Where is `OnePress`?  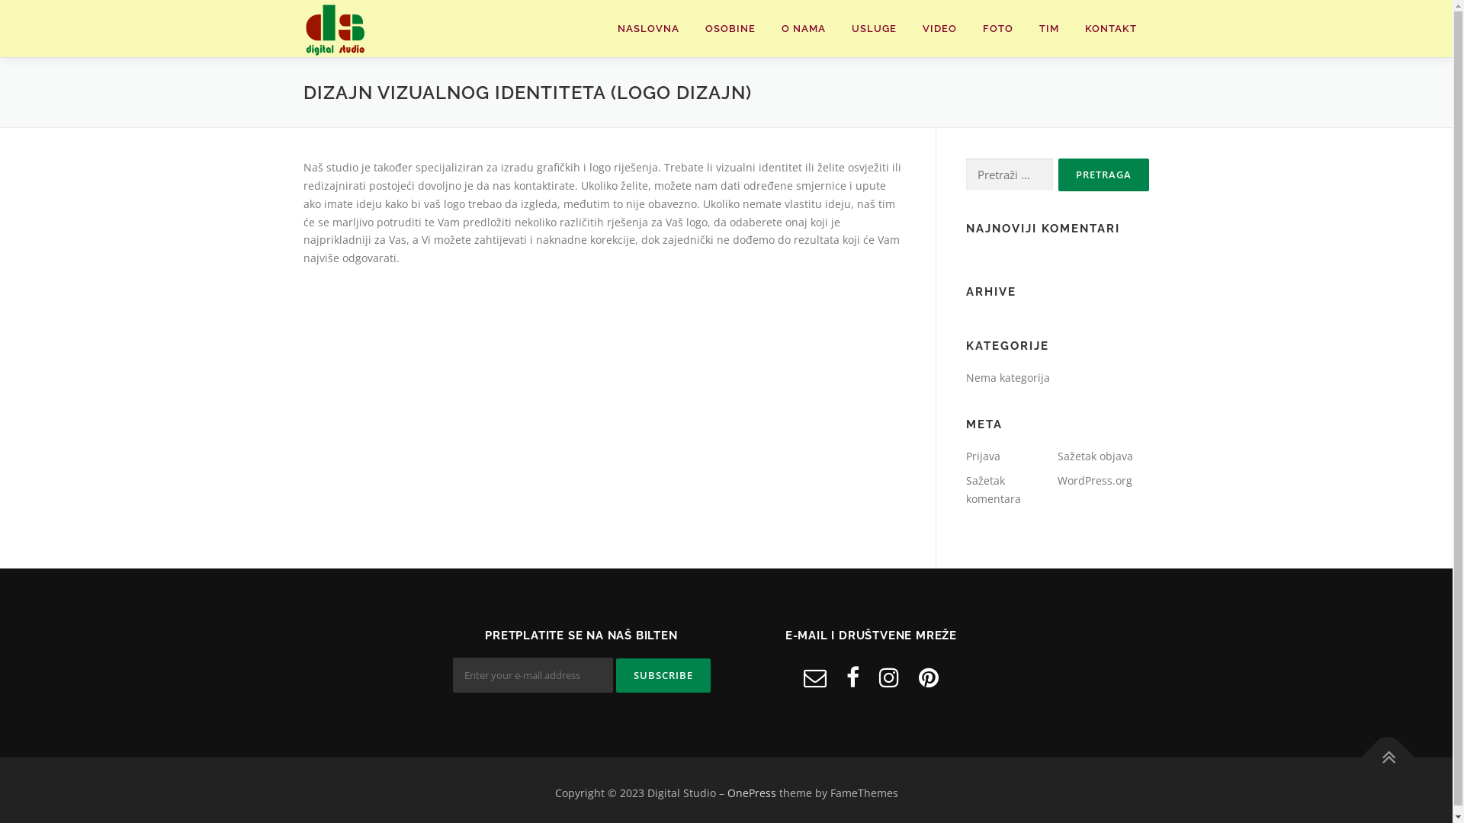 OnePress is located at coordinates (752, 793).